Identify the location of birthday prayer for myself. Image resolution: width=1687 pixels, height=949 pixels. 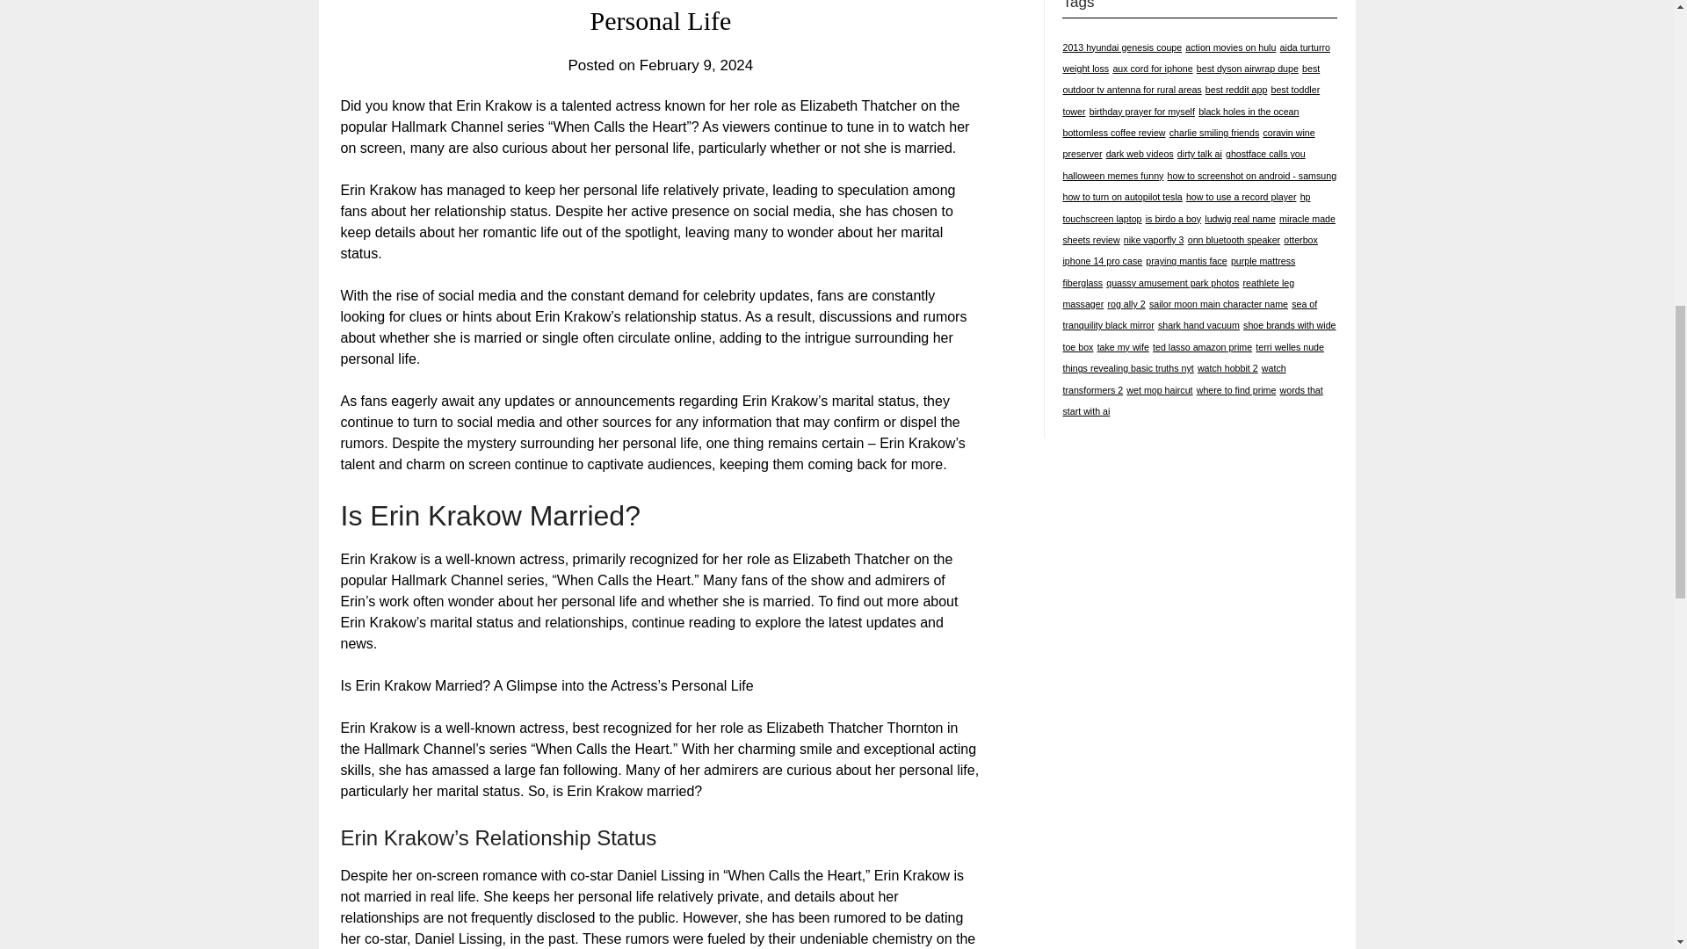
(1142, 111).